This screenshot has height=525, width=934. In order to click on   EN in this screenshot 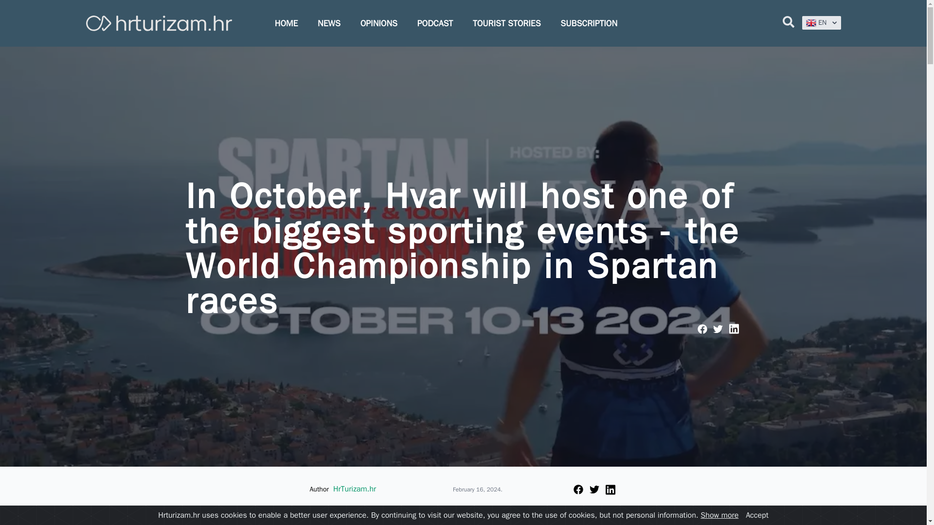, I will do `click(821, 22)`.